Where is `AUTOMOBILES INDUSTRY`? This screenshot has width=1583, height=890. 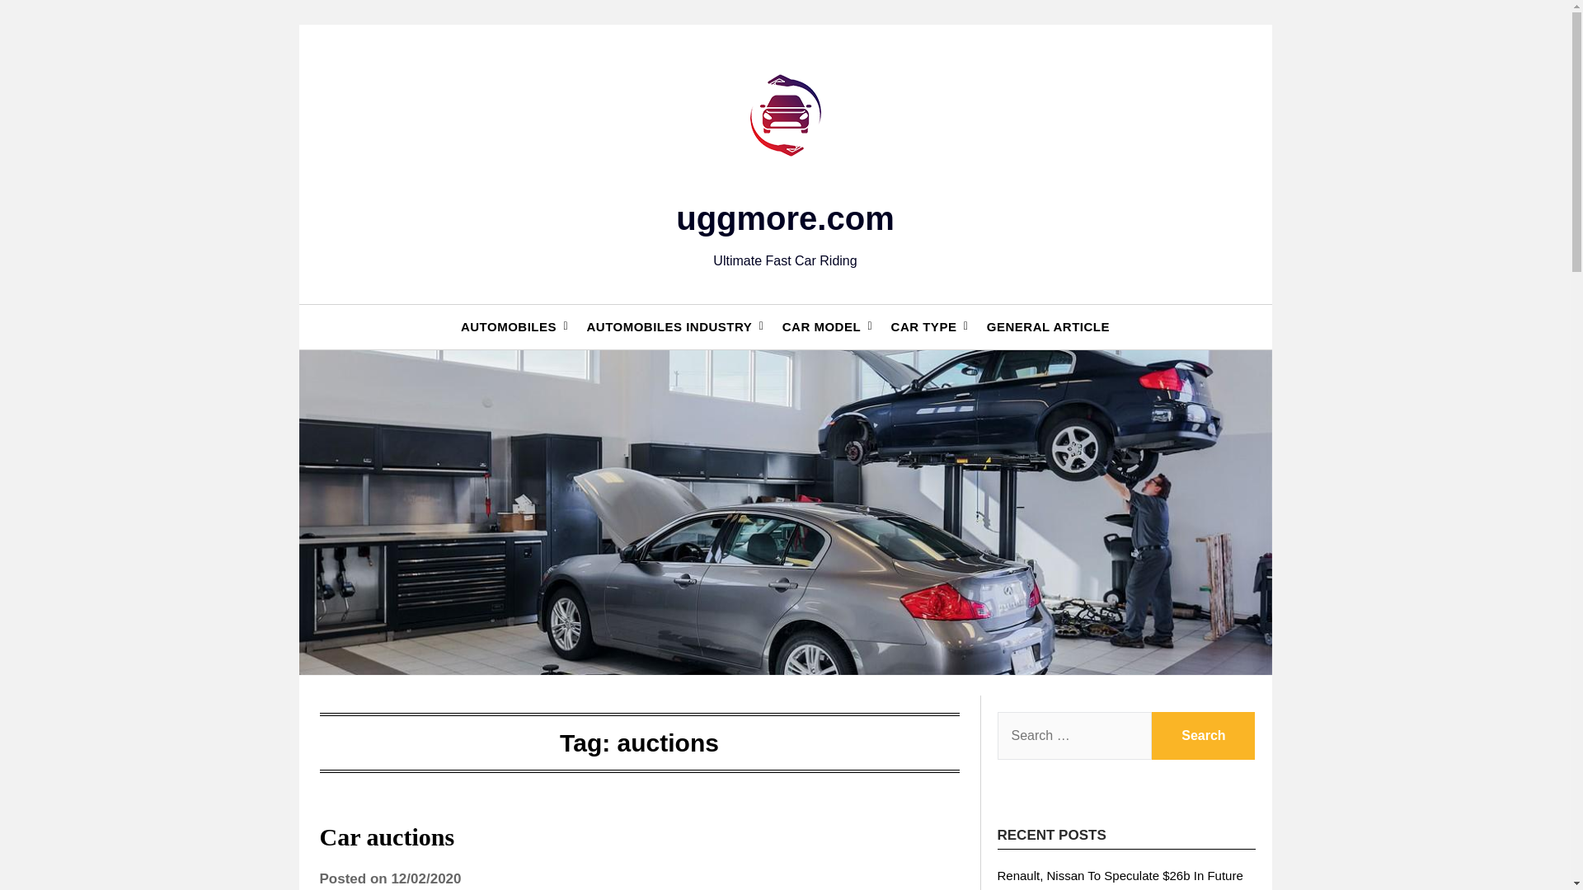
AUTOMOBILES INDUSTRY is located at coordinates (669, 327).